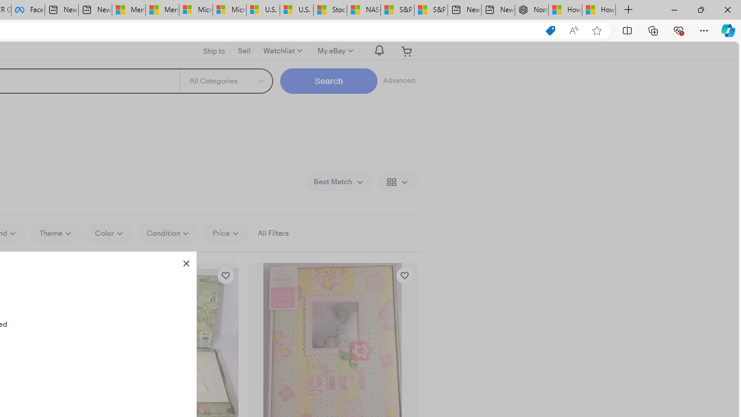  I want to click on Browser essentials, so click(678, 30).